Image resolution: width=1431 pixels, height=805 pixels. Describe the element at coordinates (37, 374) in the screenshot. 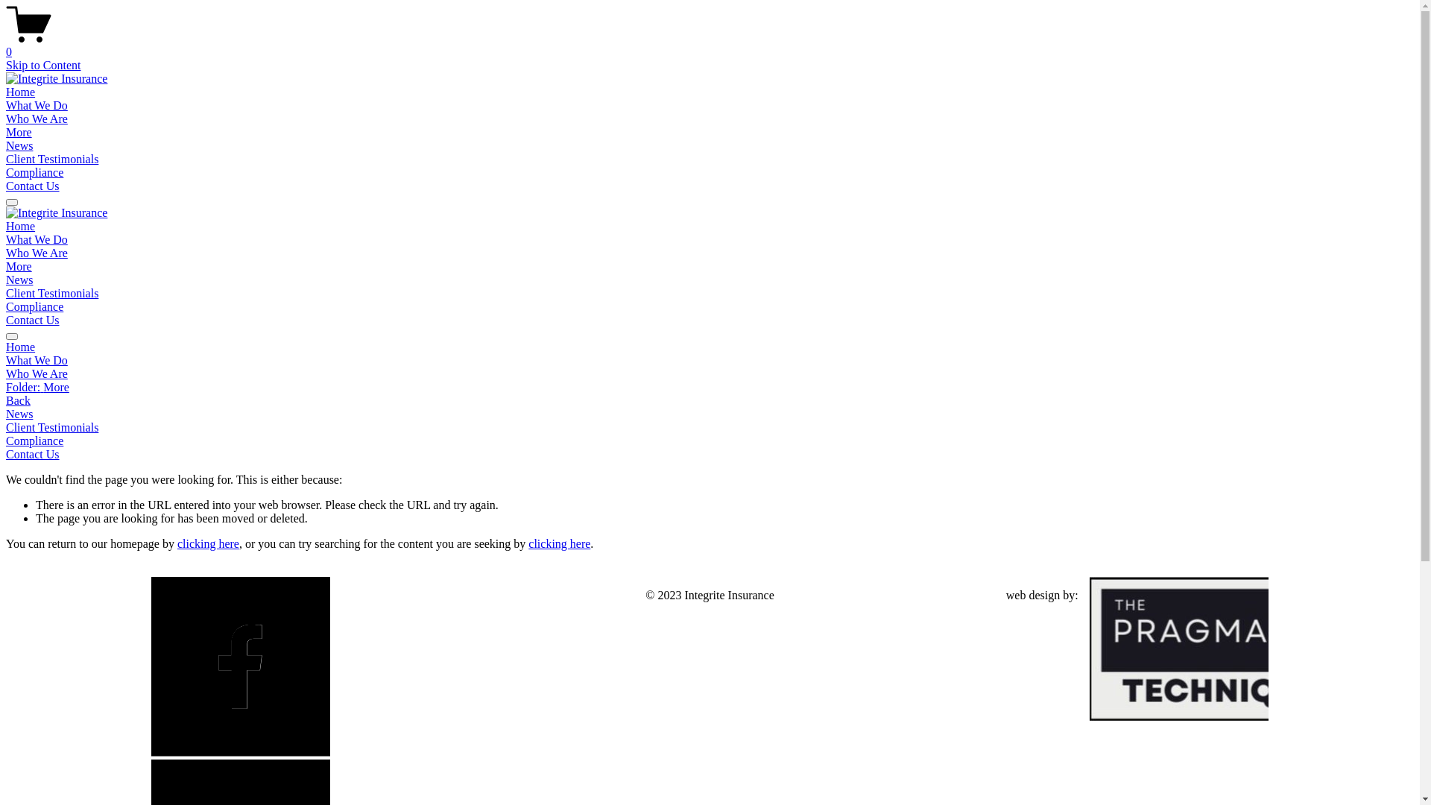

I see `Who We Are` at that location.